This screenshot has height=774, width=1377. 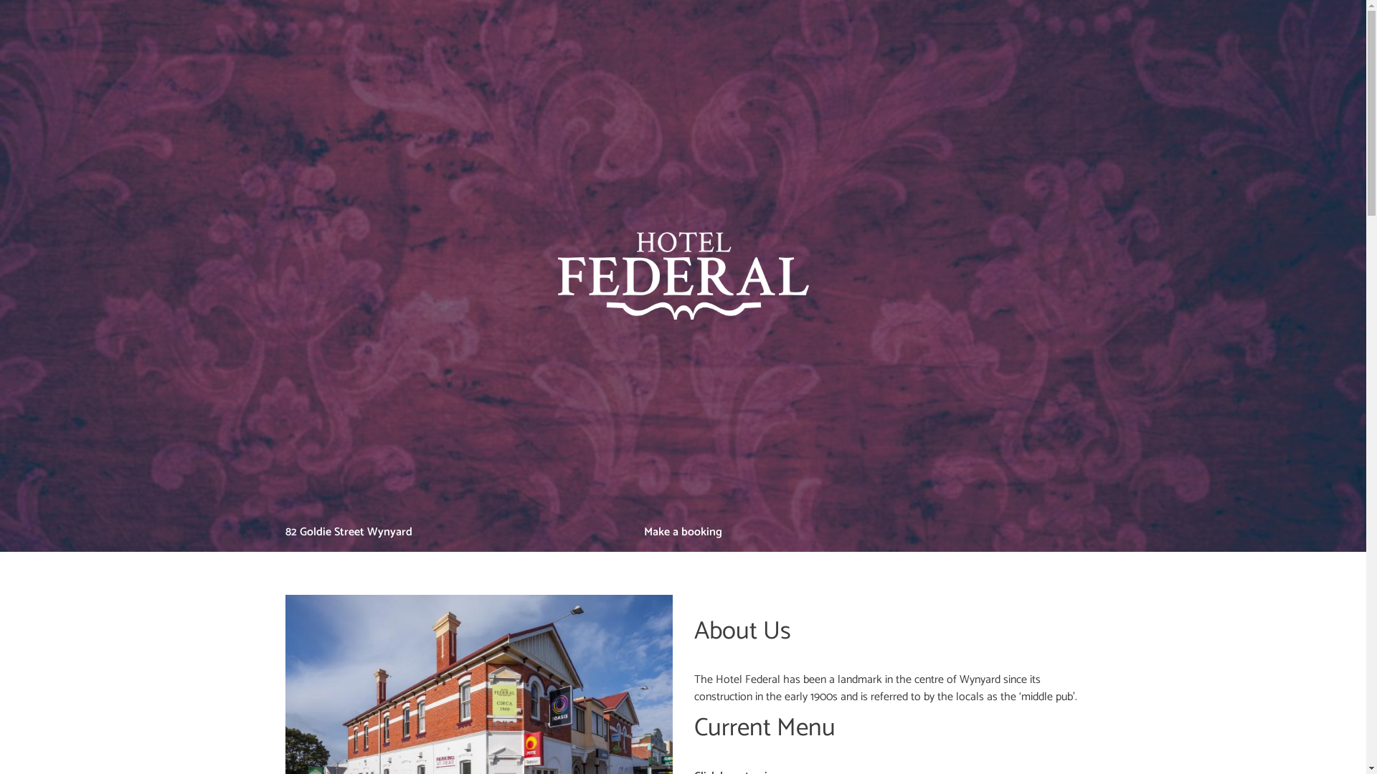 I want to click on Make a booking, so click(x=683, y=532).